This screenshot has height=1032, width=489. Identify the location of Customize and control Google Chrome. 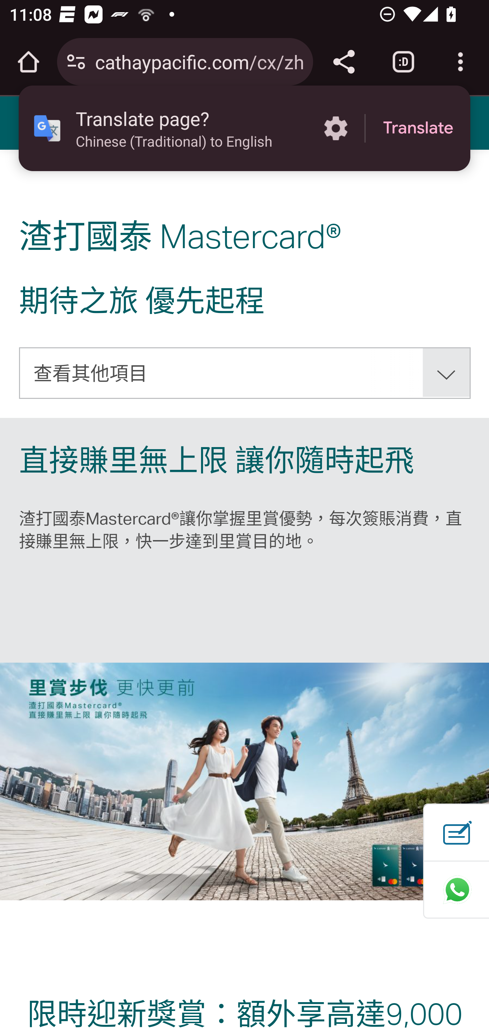
(460, 62).